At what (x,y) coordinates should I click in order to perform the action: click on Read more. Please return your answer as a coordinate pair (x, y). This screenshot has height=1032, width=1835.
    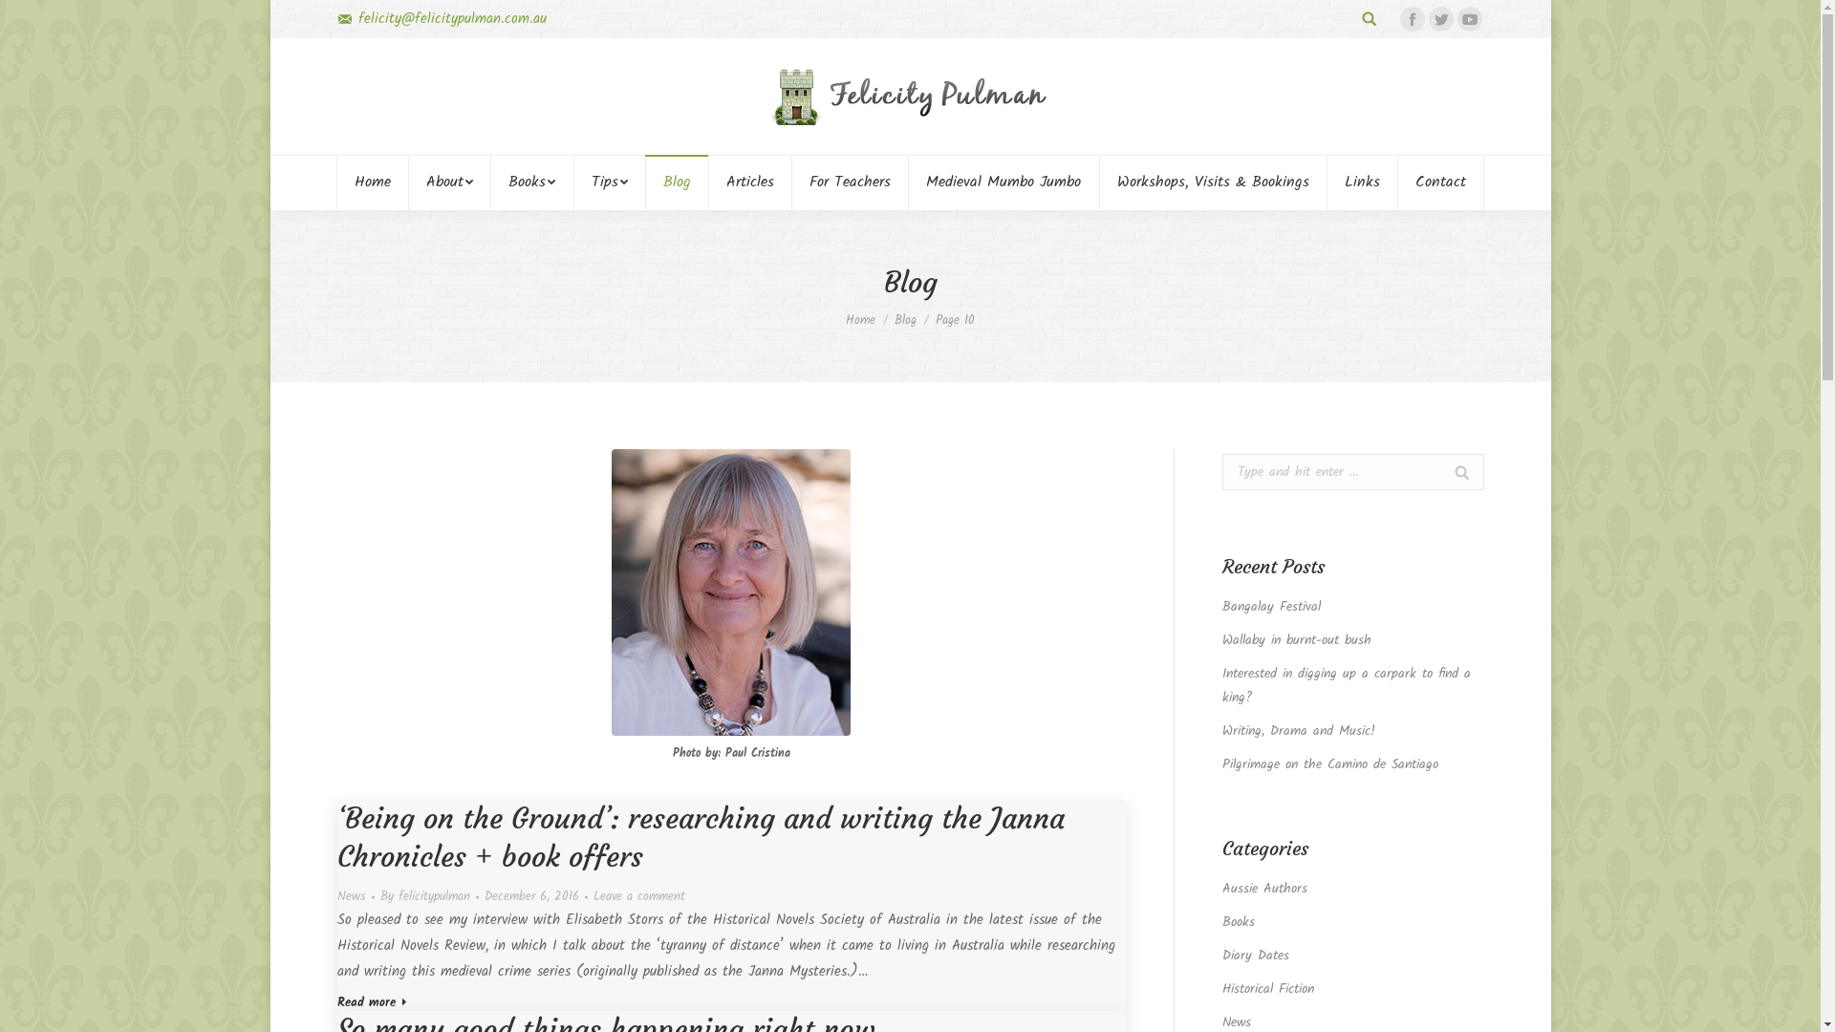
    Looking at the image, I should click on (371, 1007).